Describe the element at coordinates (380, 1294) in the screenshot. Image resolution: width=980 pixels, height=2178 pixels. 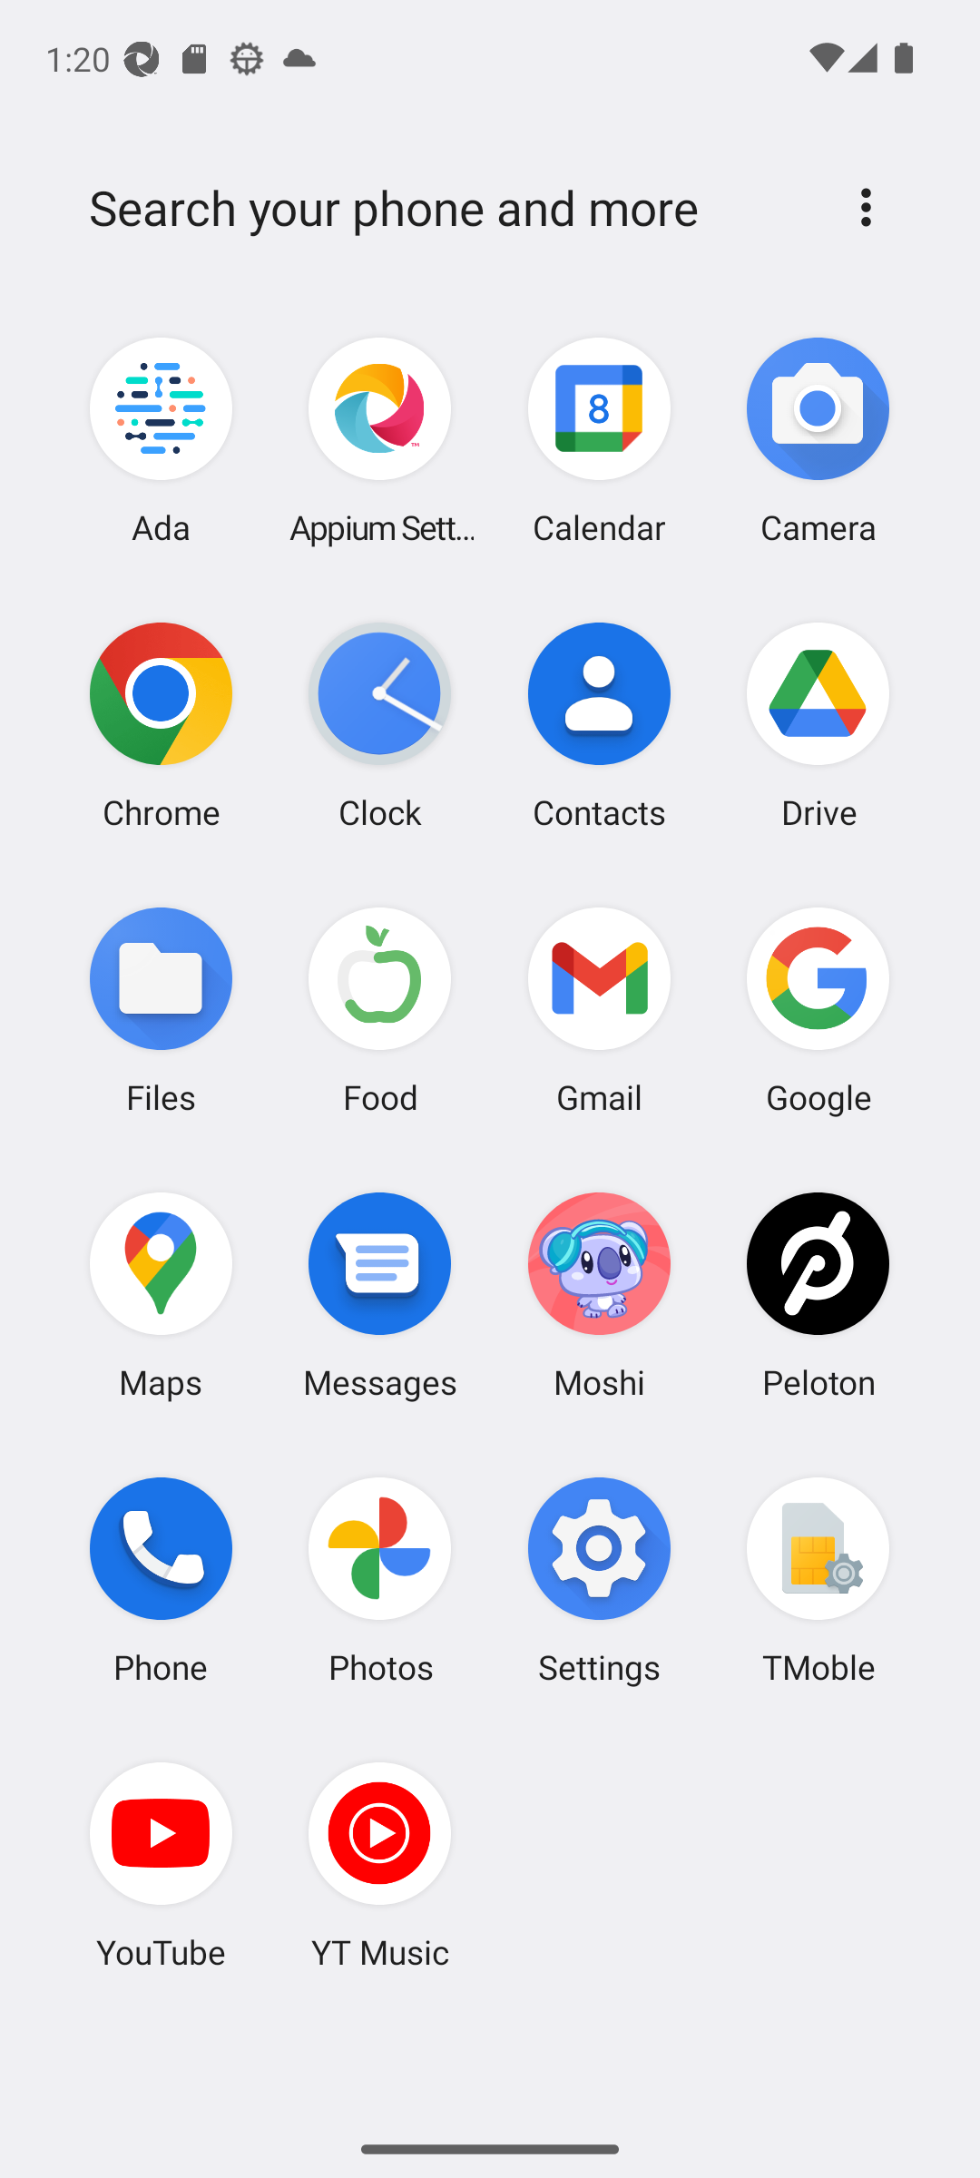
I see `Messages` at that location.